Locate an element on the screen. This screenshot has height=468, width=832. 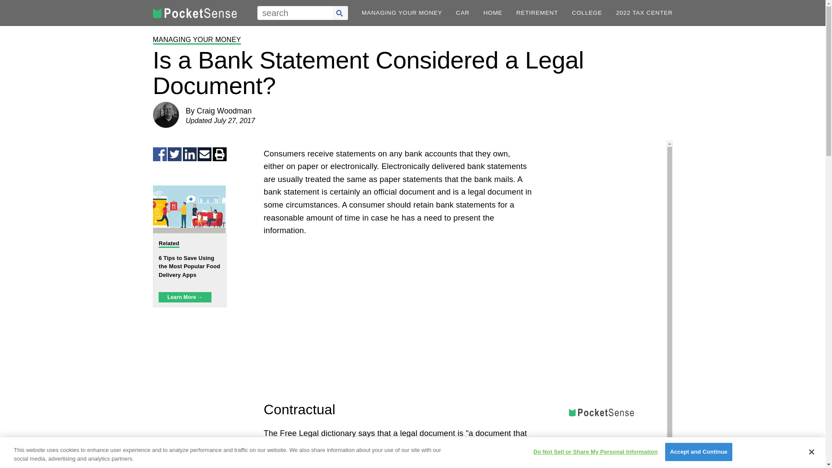
HOME is located at coordinates (493, 13).